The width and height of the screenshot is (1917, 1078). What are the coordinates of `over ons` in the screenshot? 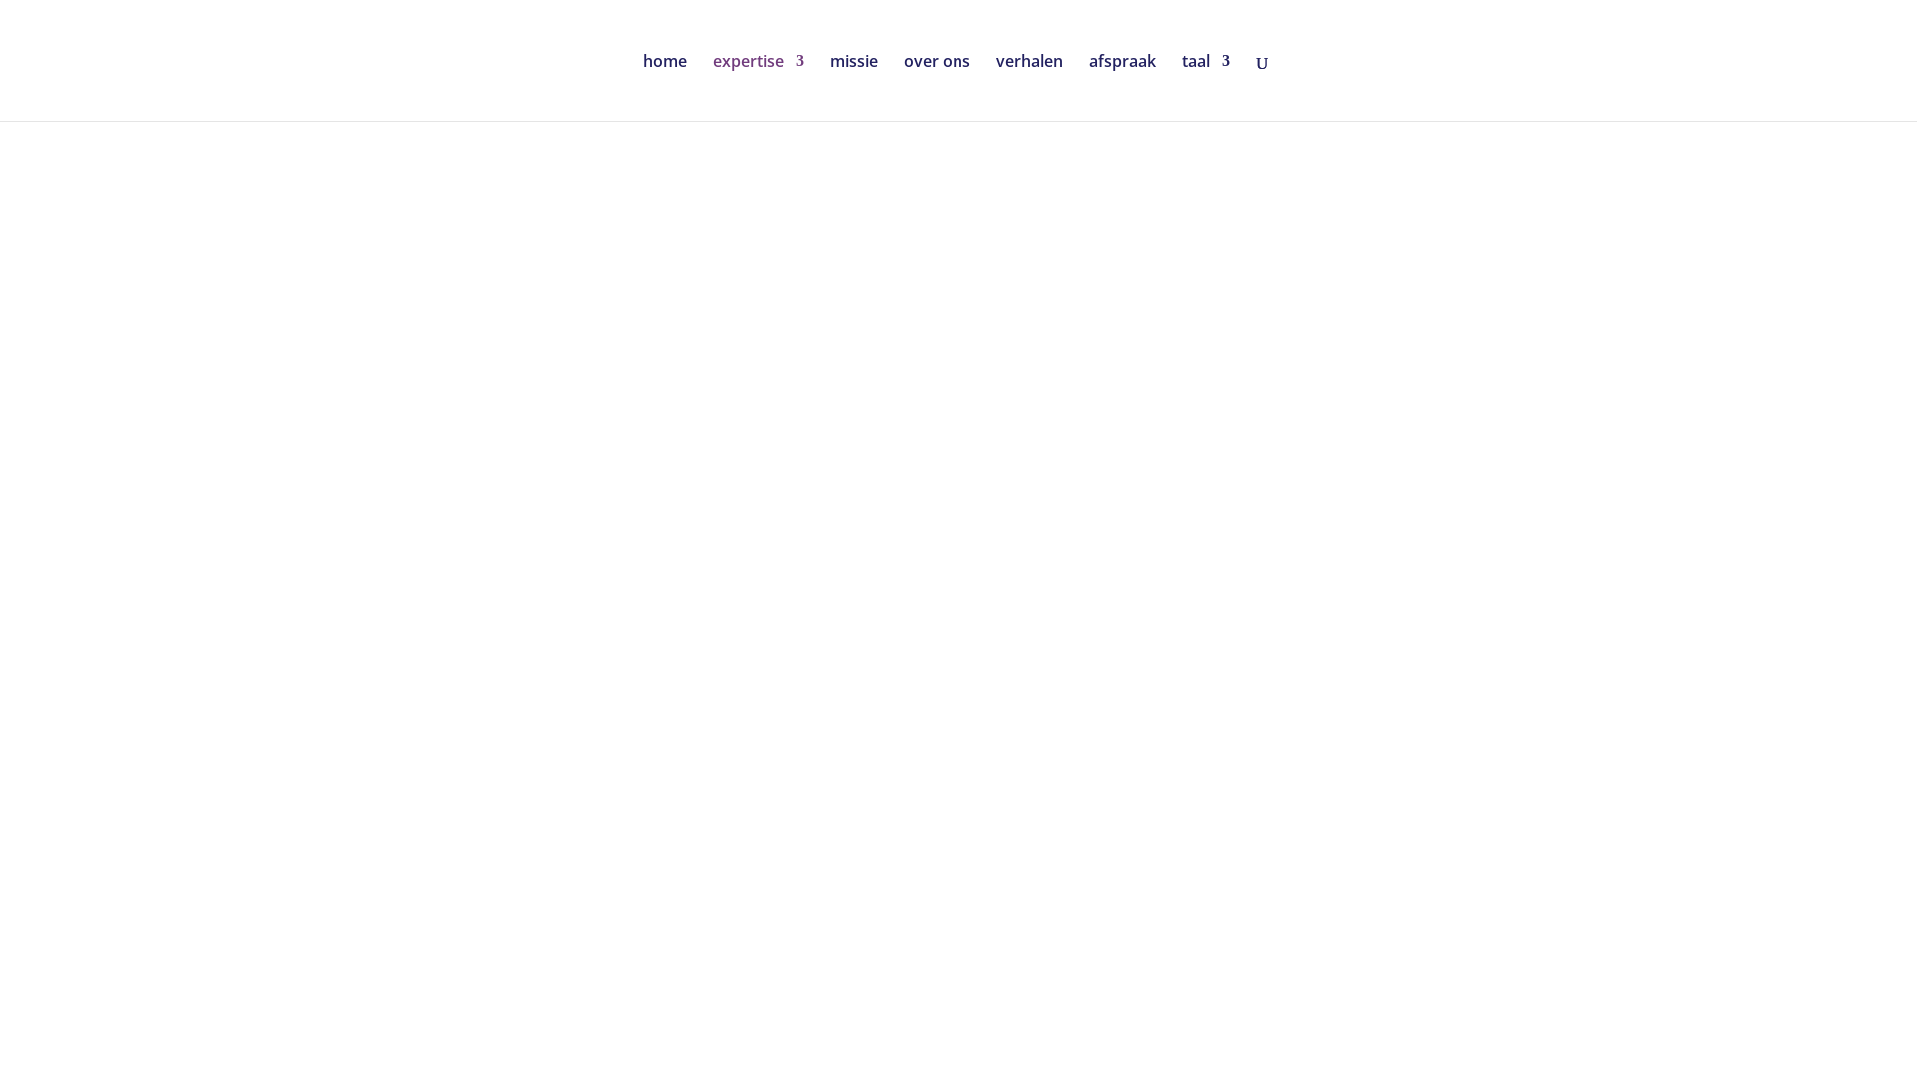 It's located at (937, 88).